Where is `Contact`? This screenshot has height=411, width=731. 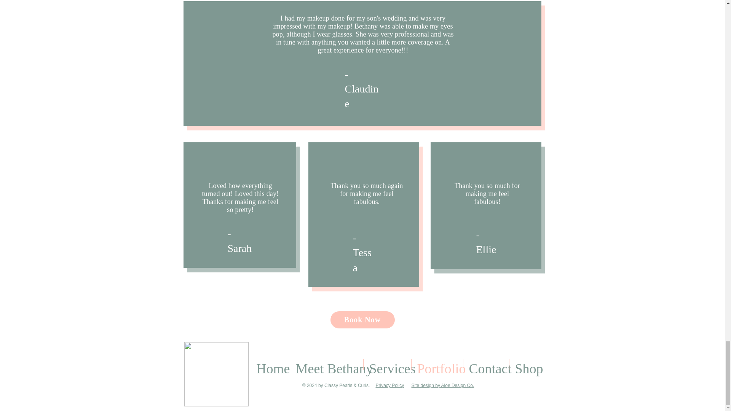
Contact is located at coordinates (486, 365).